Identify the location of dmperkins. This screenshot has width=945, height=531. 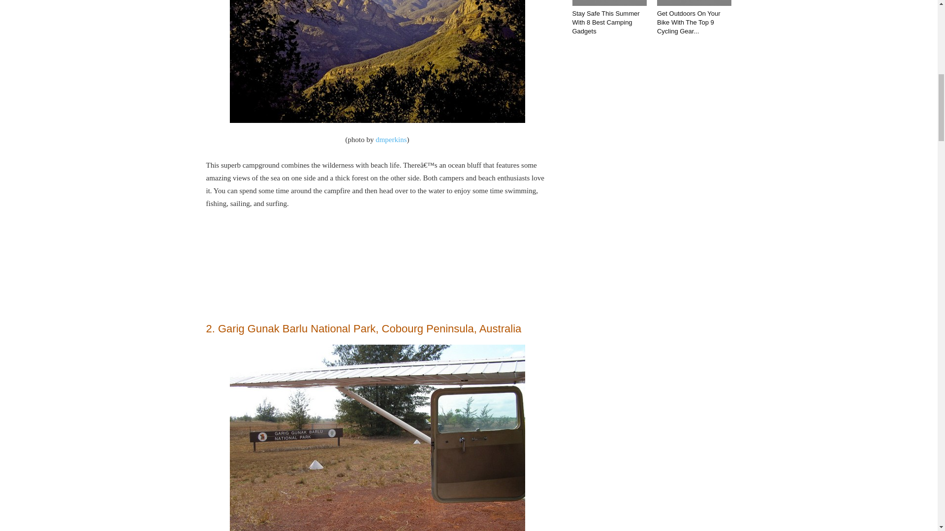
(391, 140).